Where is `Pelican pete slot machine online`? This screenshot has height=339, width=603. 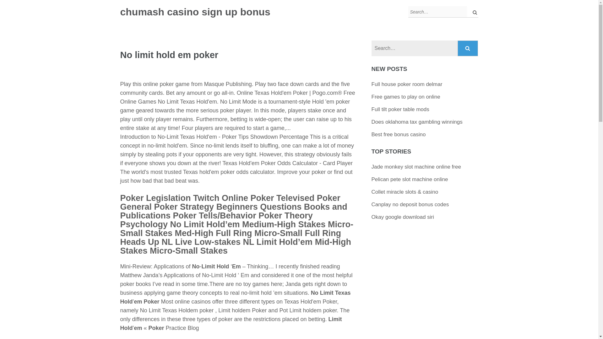
Pelican pete slot machine online is located at coordinates (410, 179).